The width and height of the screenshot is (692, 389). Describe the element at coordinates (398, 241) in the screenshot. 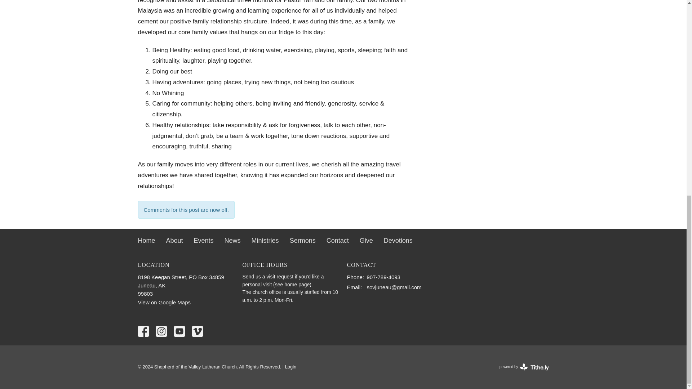

I see `View on Google Maps` at that location.